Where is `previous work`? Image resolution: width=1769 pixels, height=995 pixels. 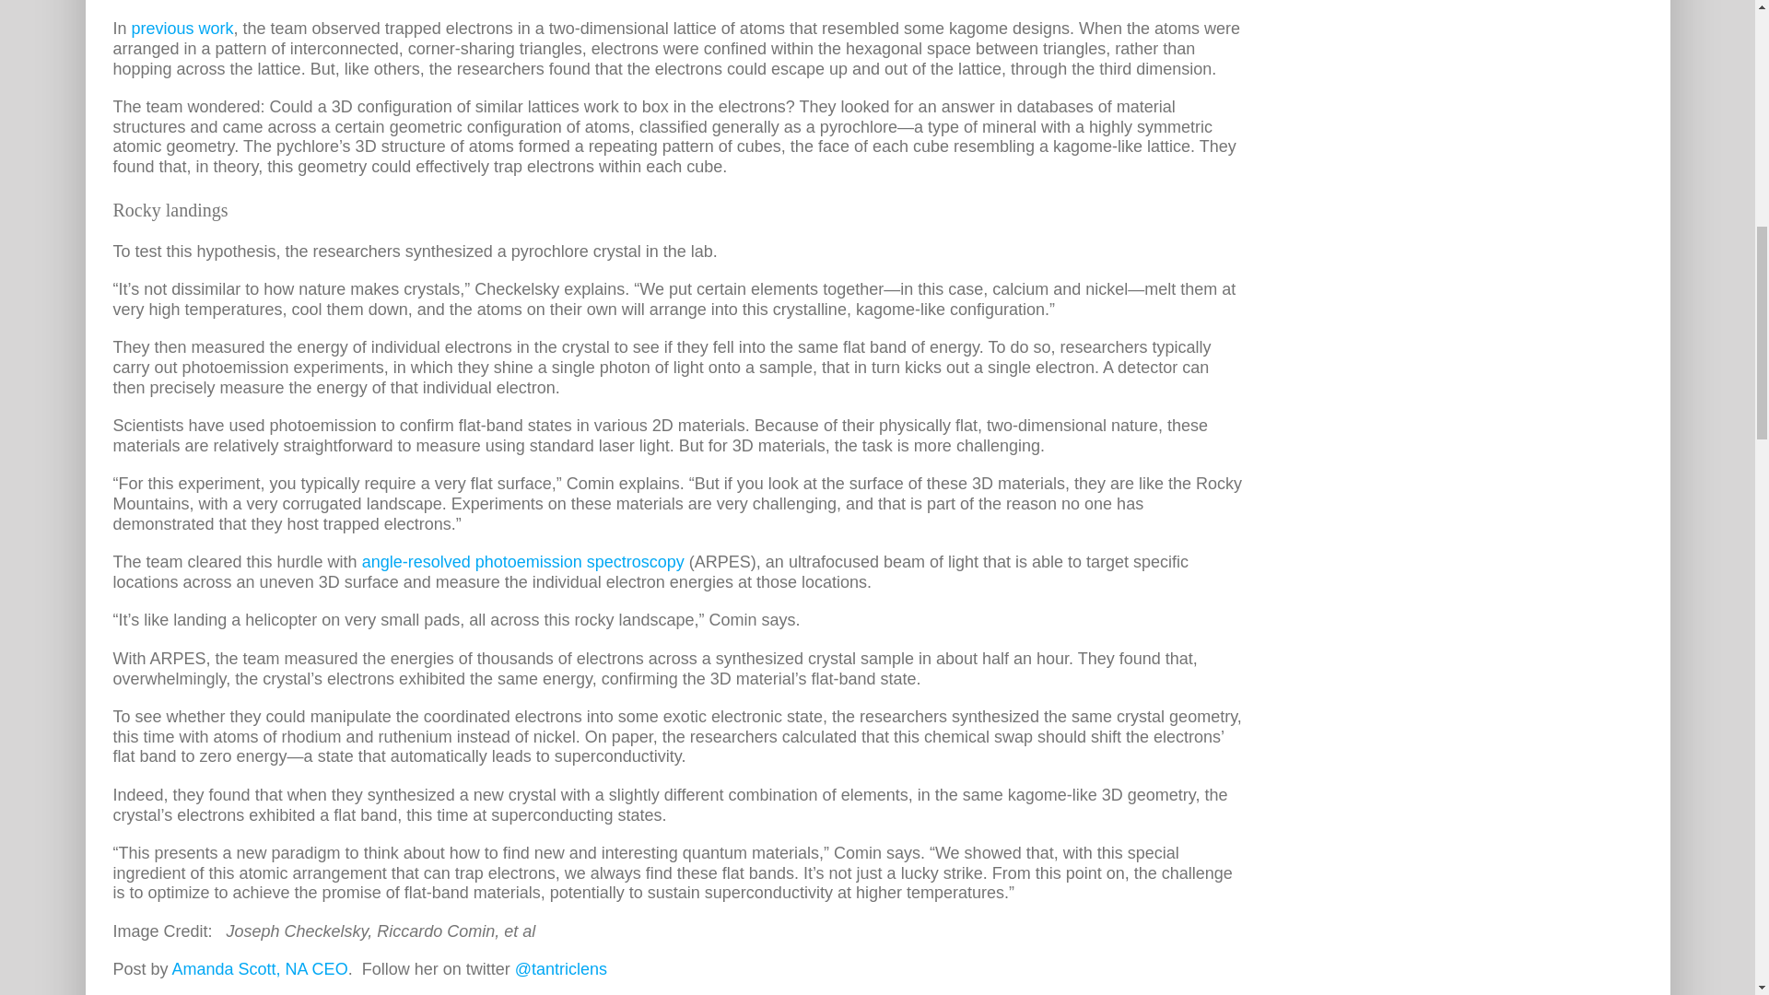 previous work is located at coordinates (182, 28).